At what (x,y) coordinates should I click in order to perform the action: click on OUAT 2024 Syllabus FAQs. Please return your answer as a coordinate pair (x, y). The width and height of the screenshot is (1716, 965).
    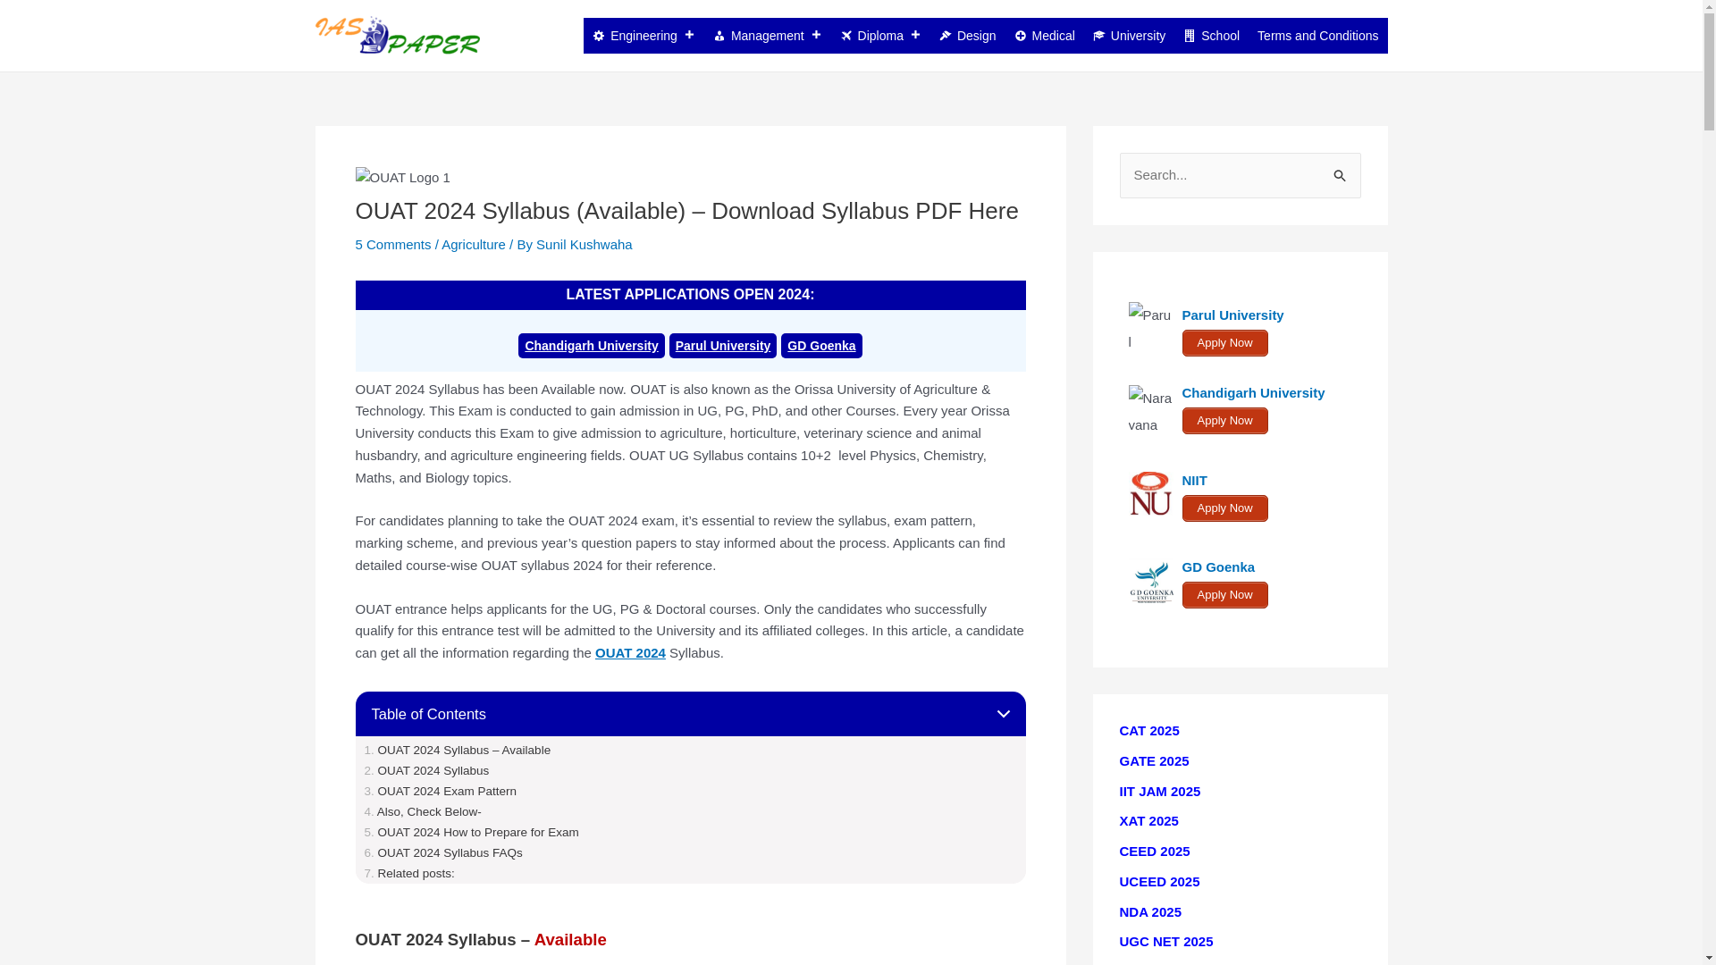
    Looking at the image, I should click on (443, 852).